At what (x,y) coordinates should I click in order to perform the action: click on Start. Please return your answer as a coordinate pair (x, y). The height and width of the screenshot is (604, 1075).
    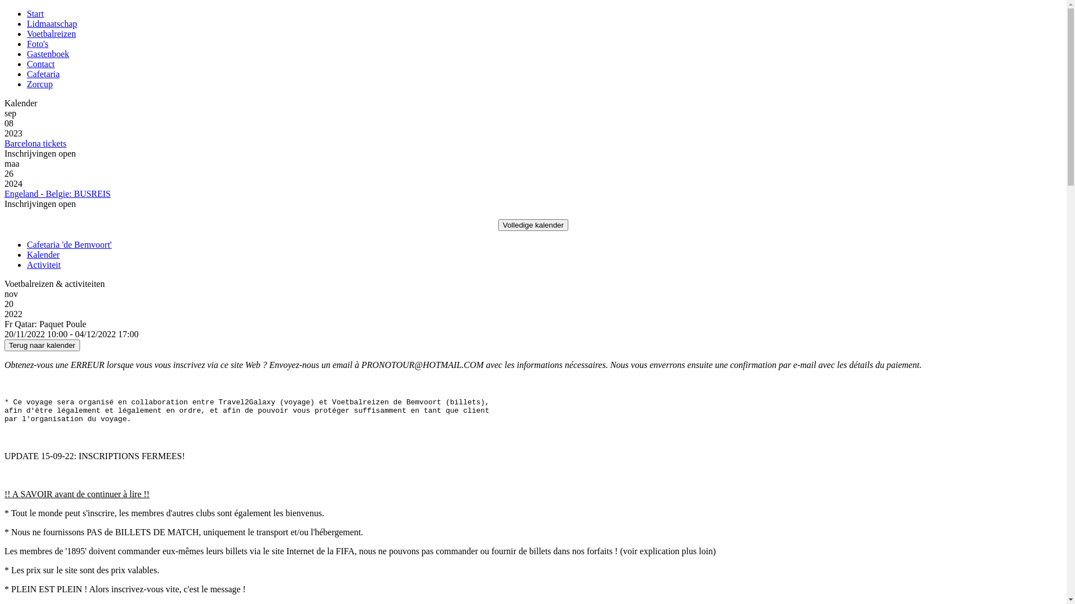
    Looking at the image, I should click on (35, 13).